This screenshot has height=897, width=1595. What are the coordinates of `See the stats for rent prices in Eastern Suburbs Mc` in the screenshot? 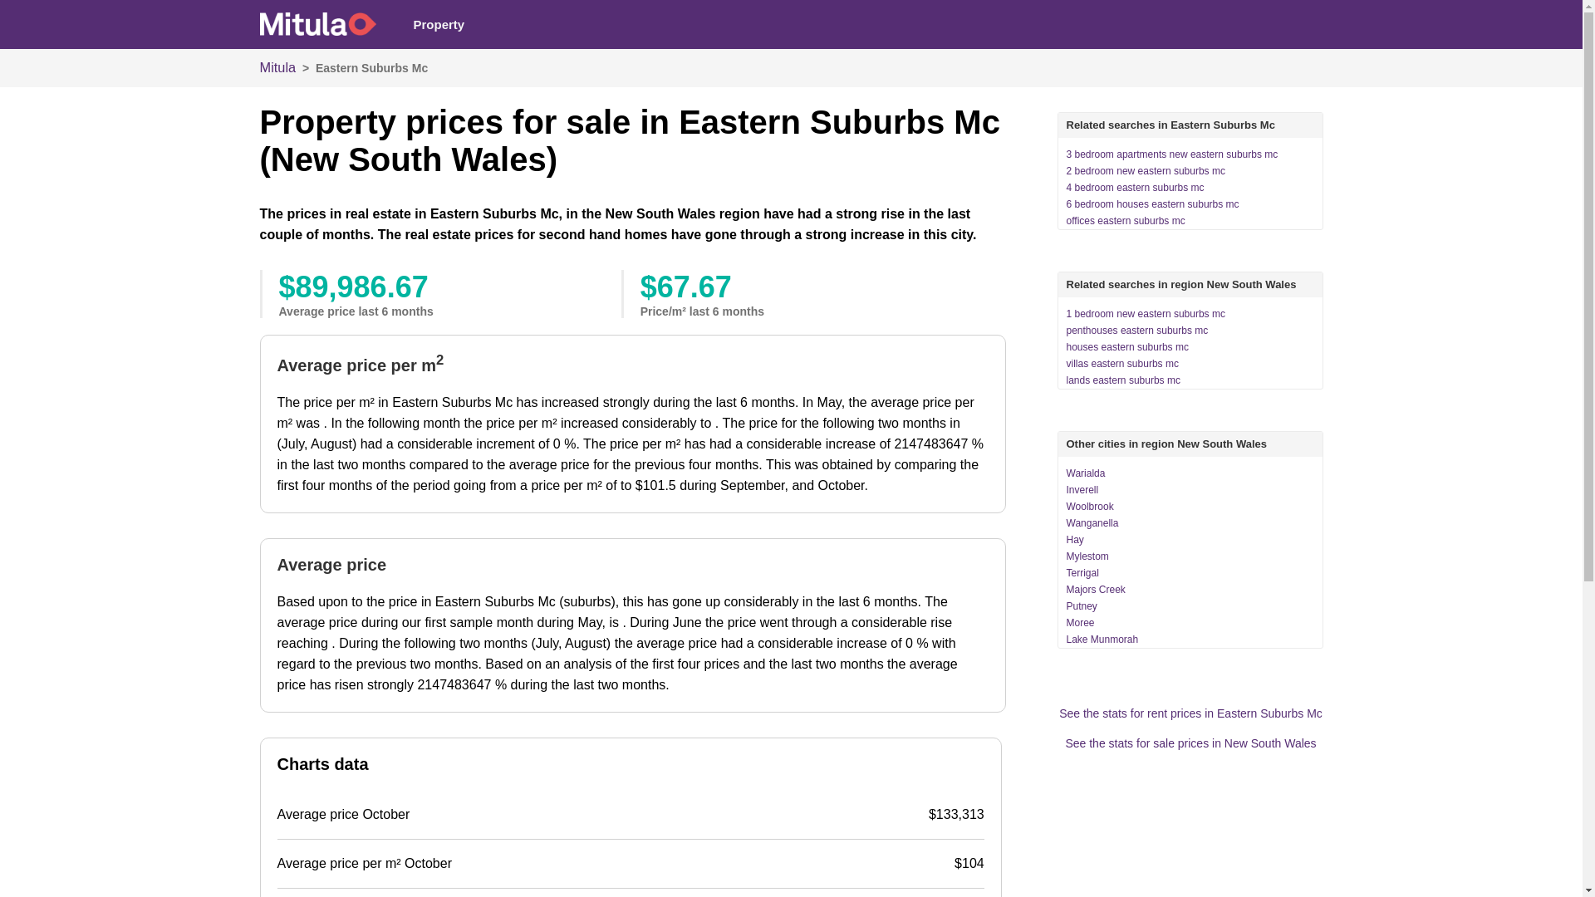 It's located at (1191, 713).